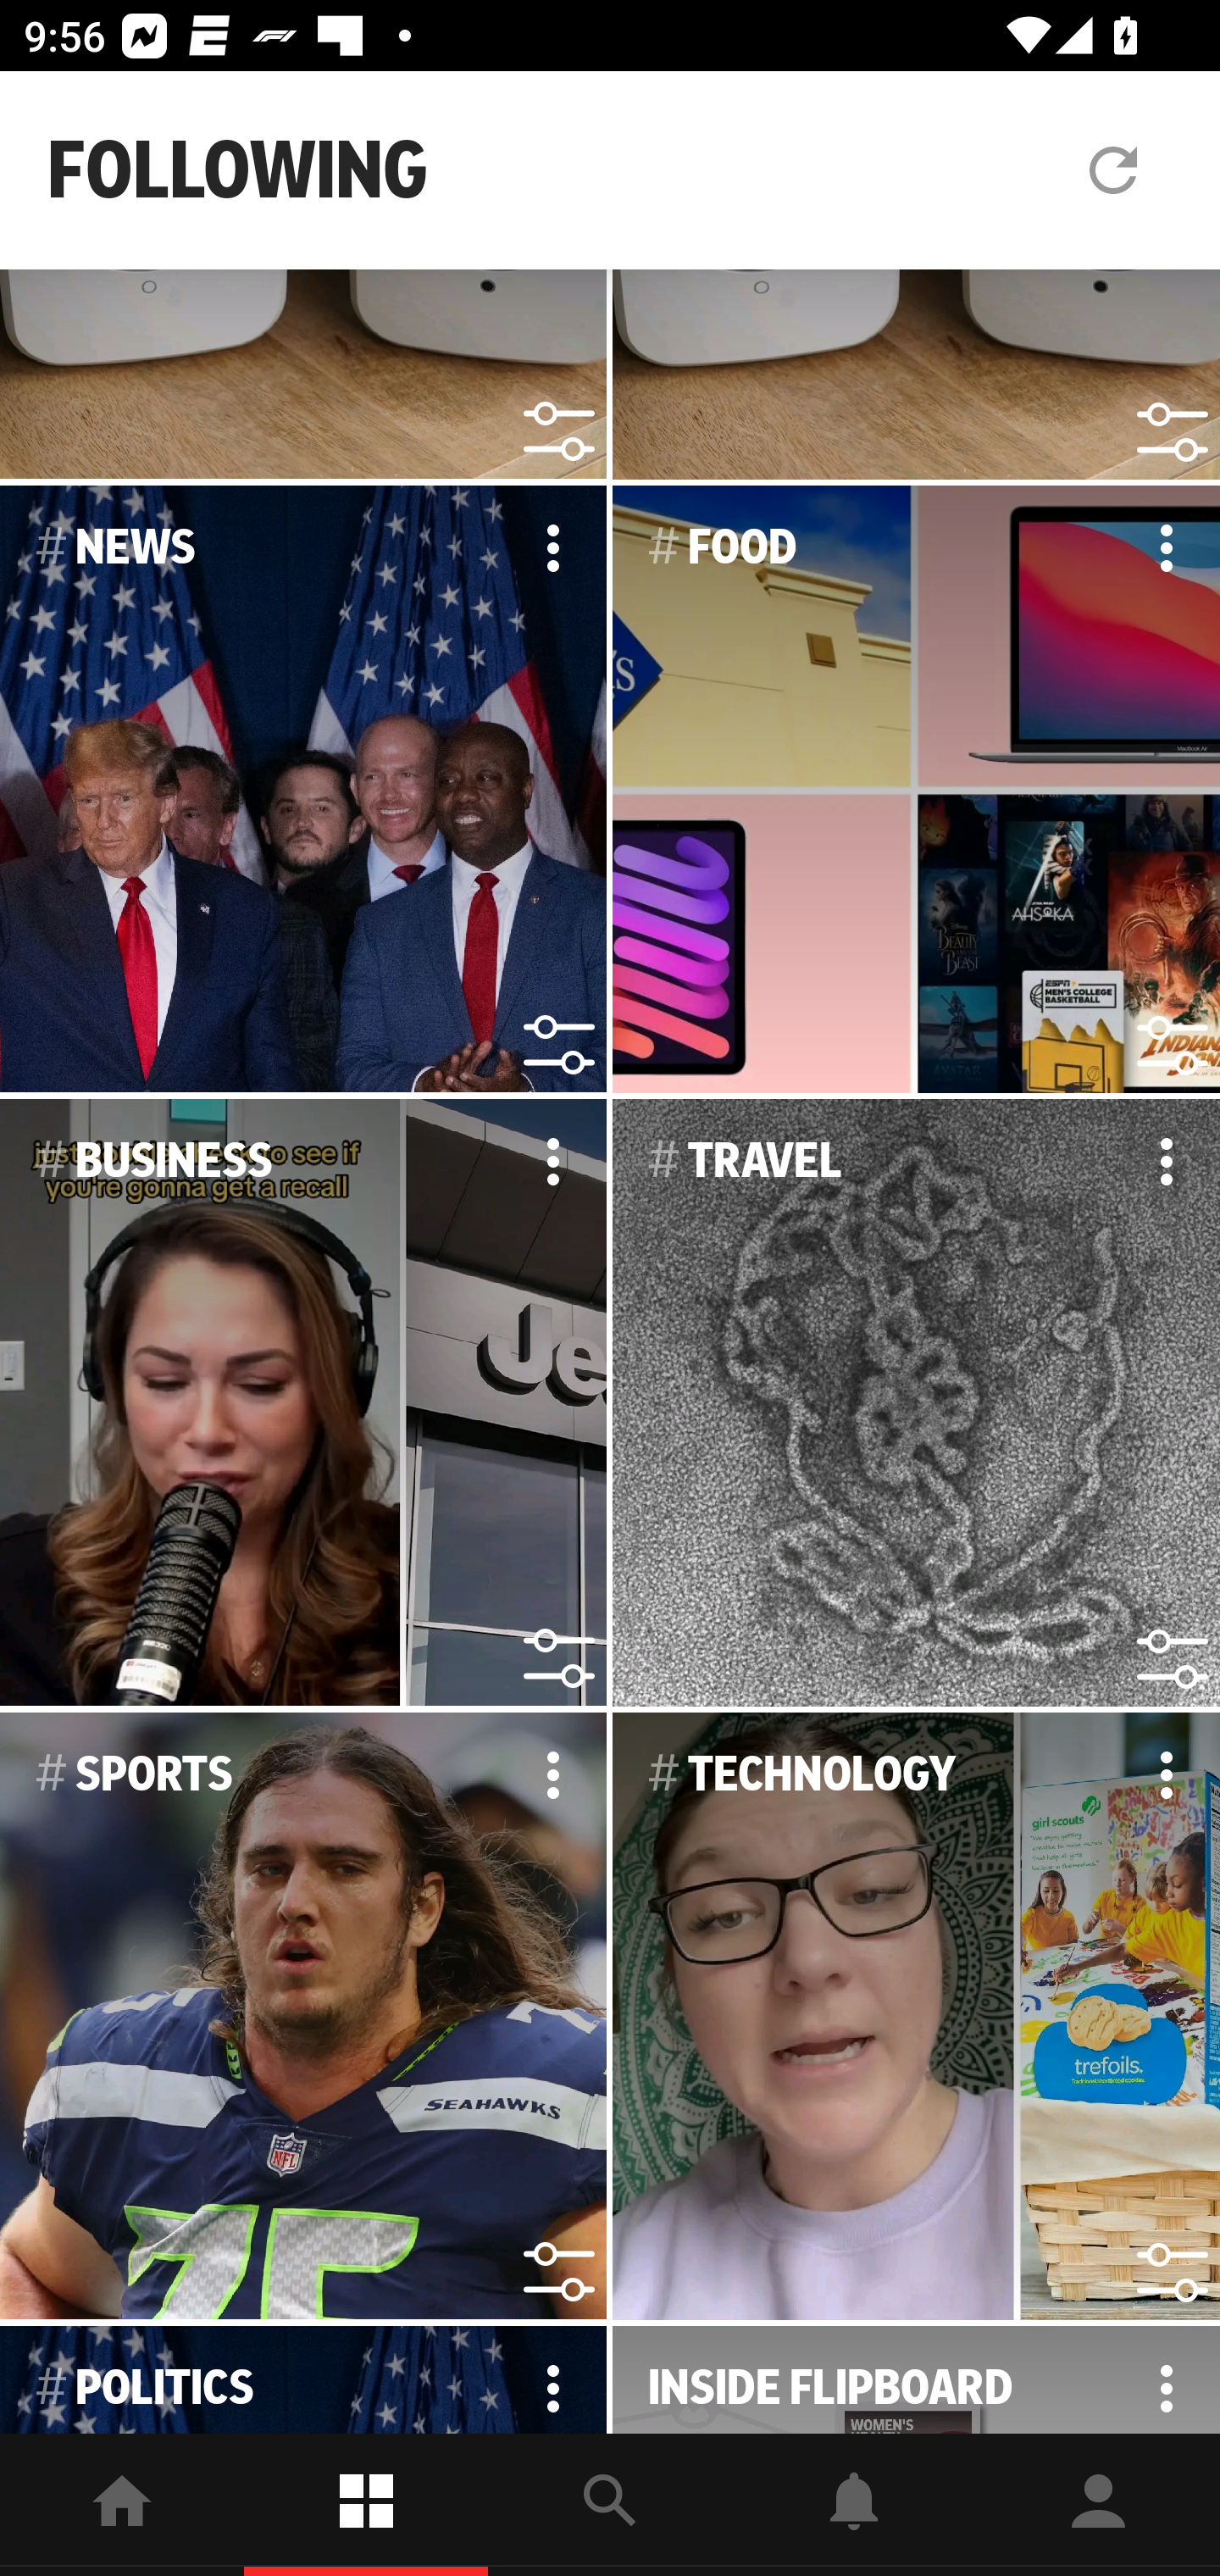 This screenshot has height=2576, width=1220. Describe the element at coordinates (610, 2505) in the screenshot. I see `explore` at that location.